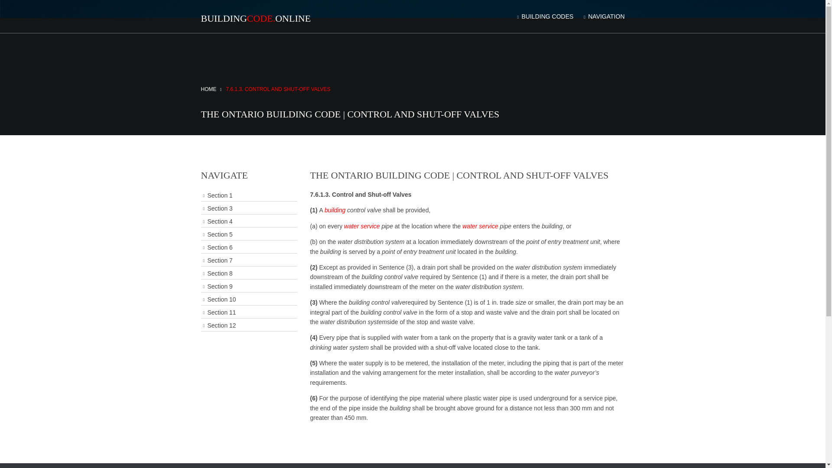  What do you see at coordinates (249, 260) in the screenshot?
I see `Section 7` at bounding box center [249, 260].